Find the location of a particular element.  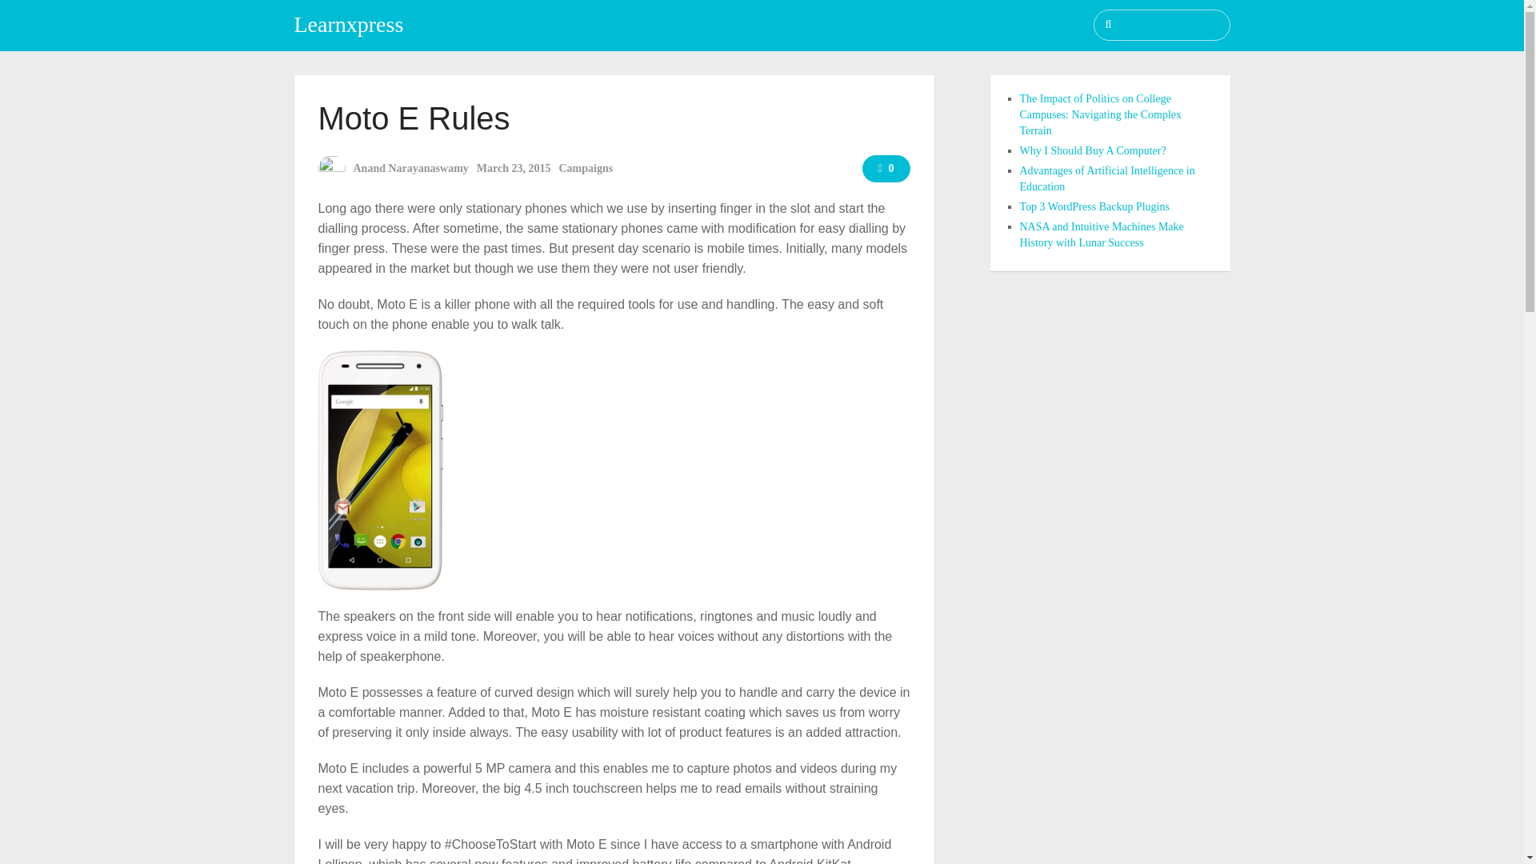

Why I Should Buy A Computer? is located at coordinates (1093, 150).